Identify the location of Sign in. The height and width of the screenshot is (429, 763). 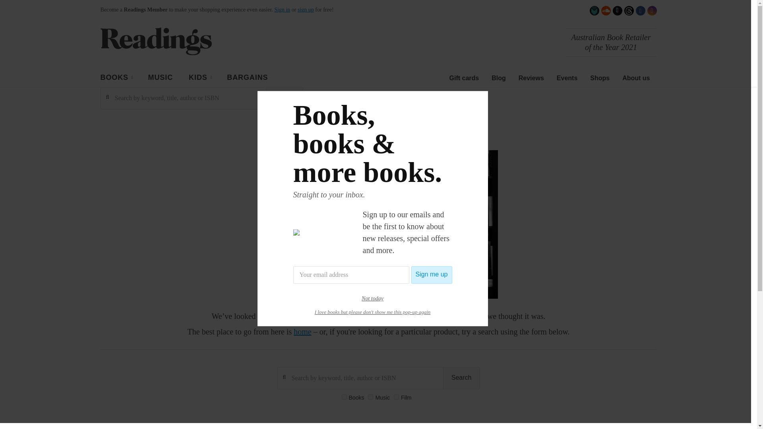
(282, 10).